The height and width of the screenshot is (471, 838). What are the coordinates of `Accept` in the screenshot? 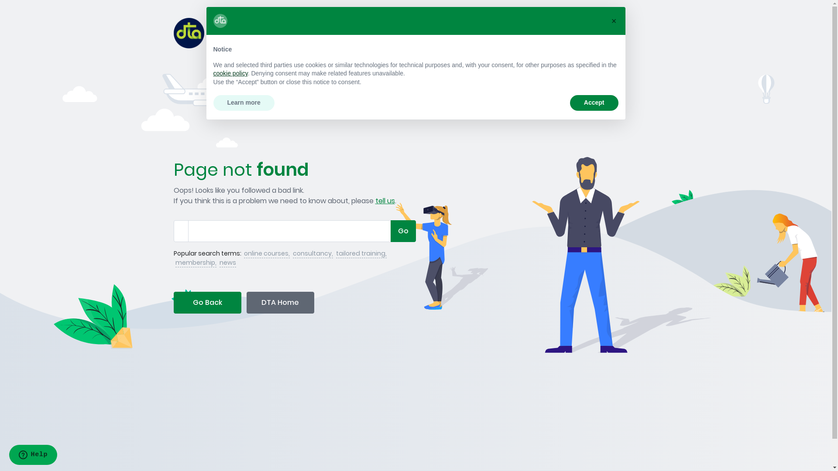 It's located at (594, 103).